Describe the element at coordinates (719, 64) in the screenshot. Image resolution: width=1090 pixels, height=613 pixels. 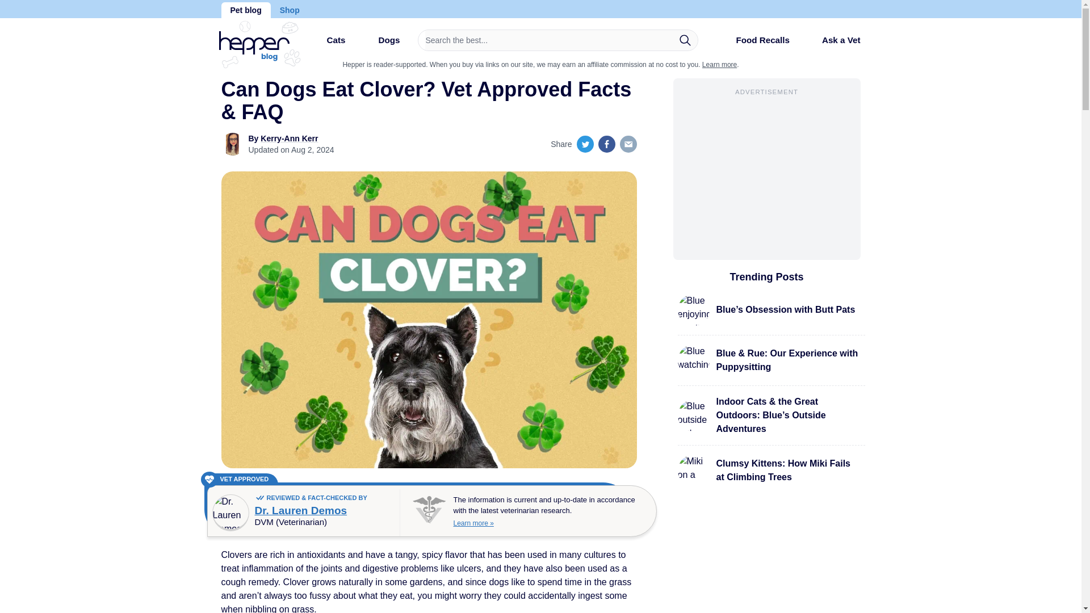
I see `Learn more` at that location.